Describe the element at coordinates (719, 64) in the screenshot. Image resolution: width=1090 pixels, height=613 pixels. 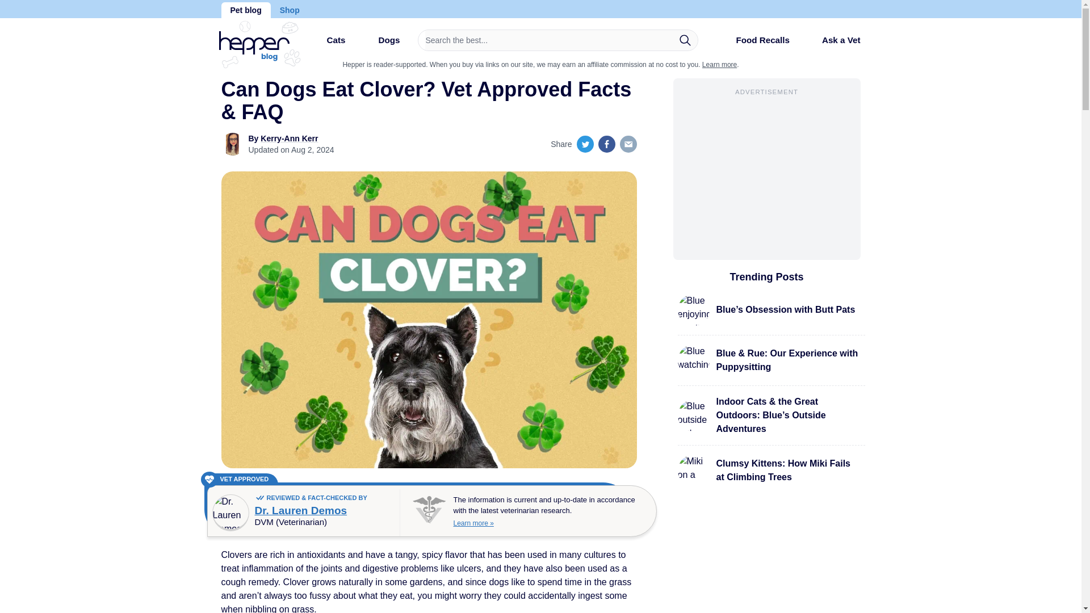
I see `Learn more` at that location.